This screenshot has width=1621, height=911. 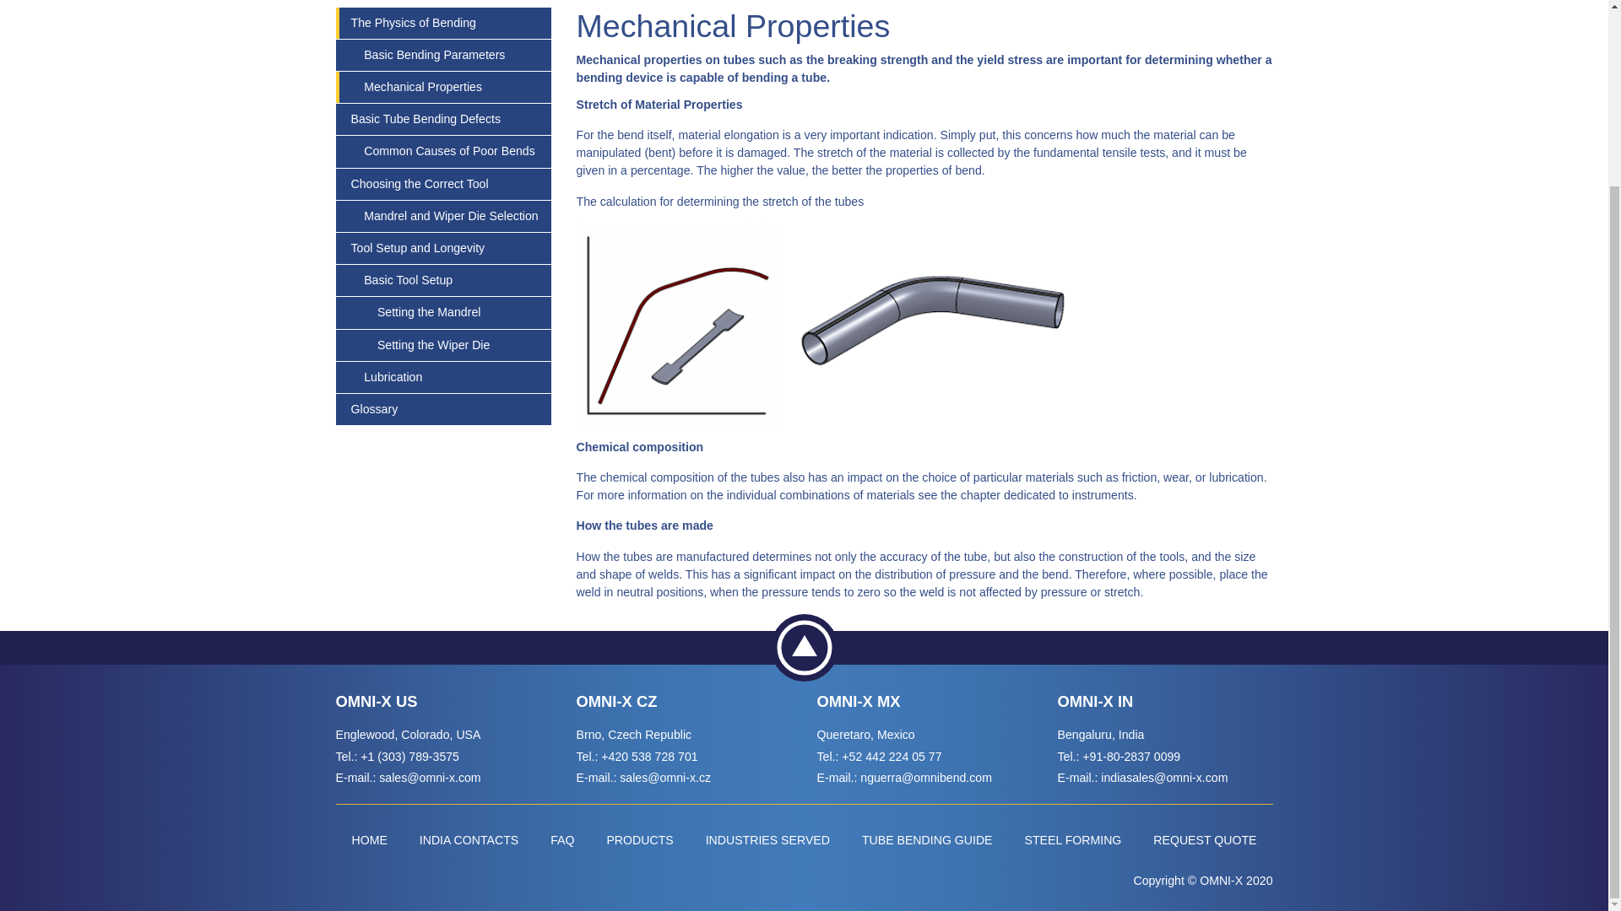 I want to click on     Common Causes of Poor Bends, so click(x=444, y=150).